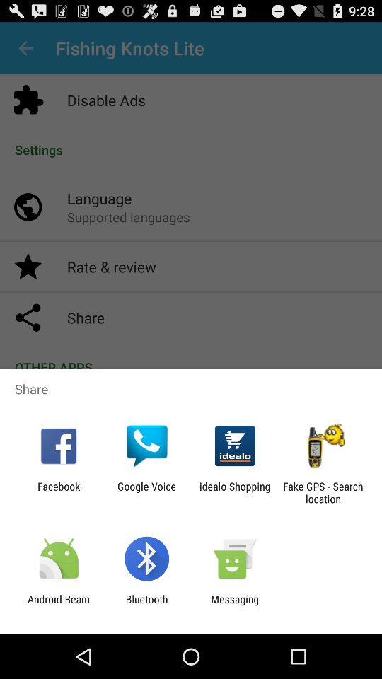  What do you see at coordinates (59, 492) in the screenshot?
I see `scroll to facebook item` at bounding box center [59, 492].